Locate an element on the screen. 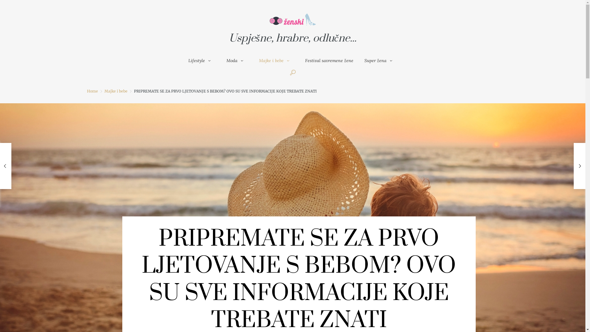 The image size is (590, 332). Lifestyle is located at coordinates (202, 61).